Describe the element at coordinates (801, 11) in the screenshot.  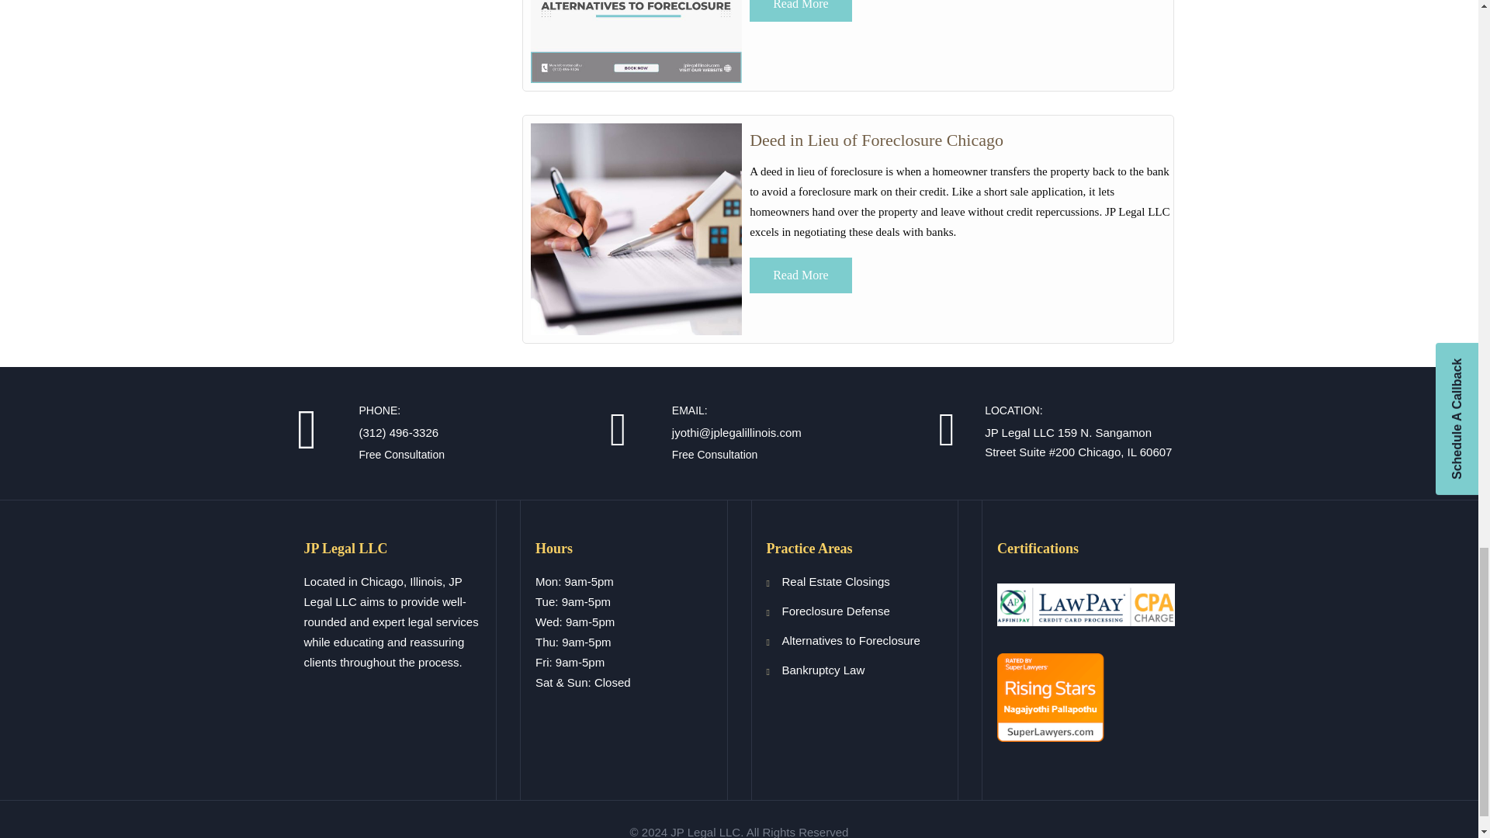
I see `Read More` at that location.